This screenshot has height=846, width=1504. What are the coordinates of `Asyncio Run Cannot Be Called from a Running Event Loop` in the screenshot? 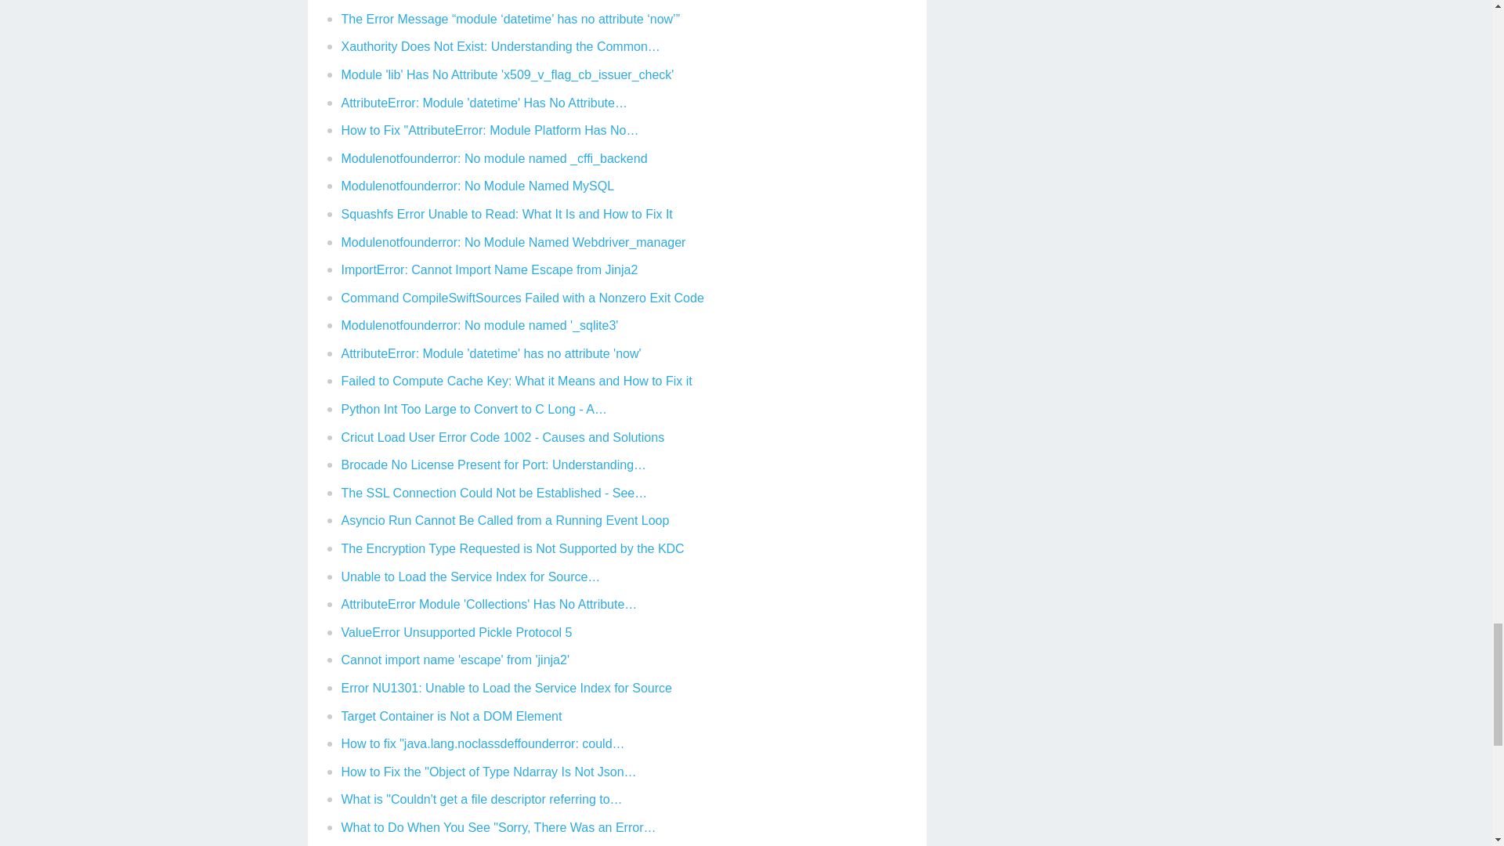 It's located at (504, 520).